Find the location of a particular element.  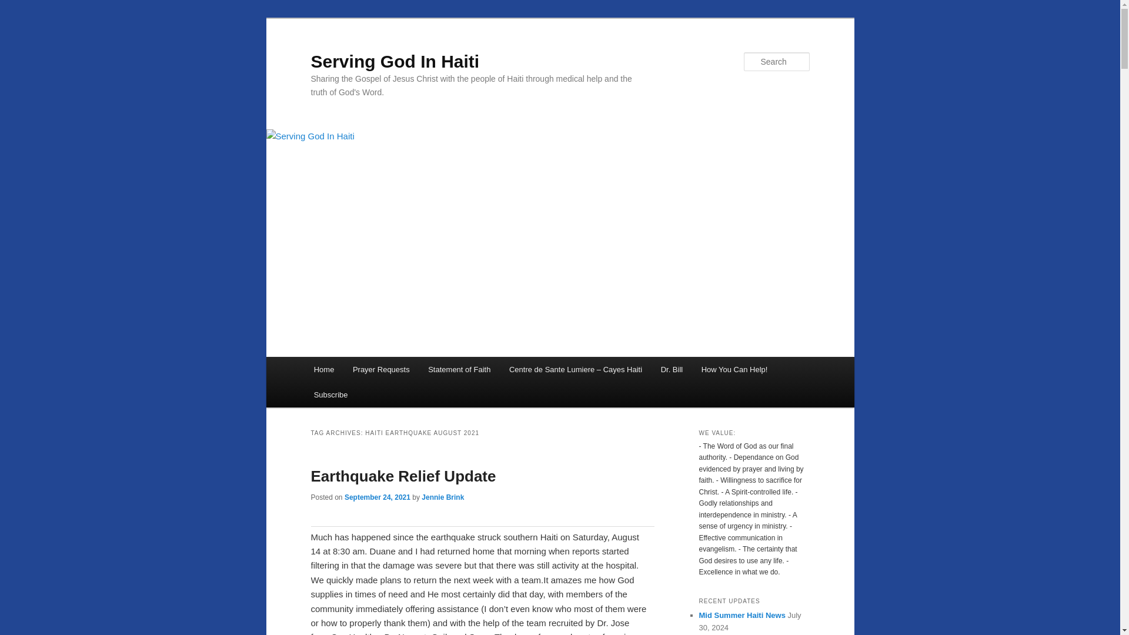

How You Can Help! is located at coordinates (734, 369).